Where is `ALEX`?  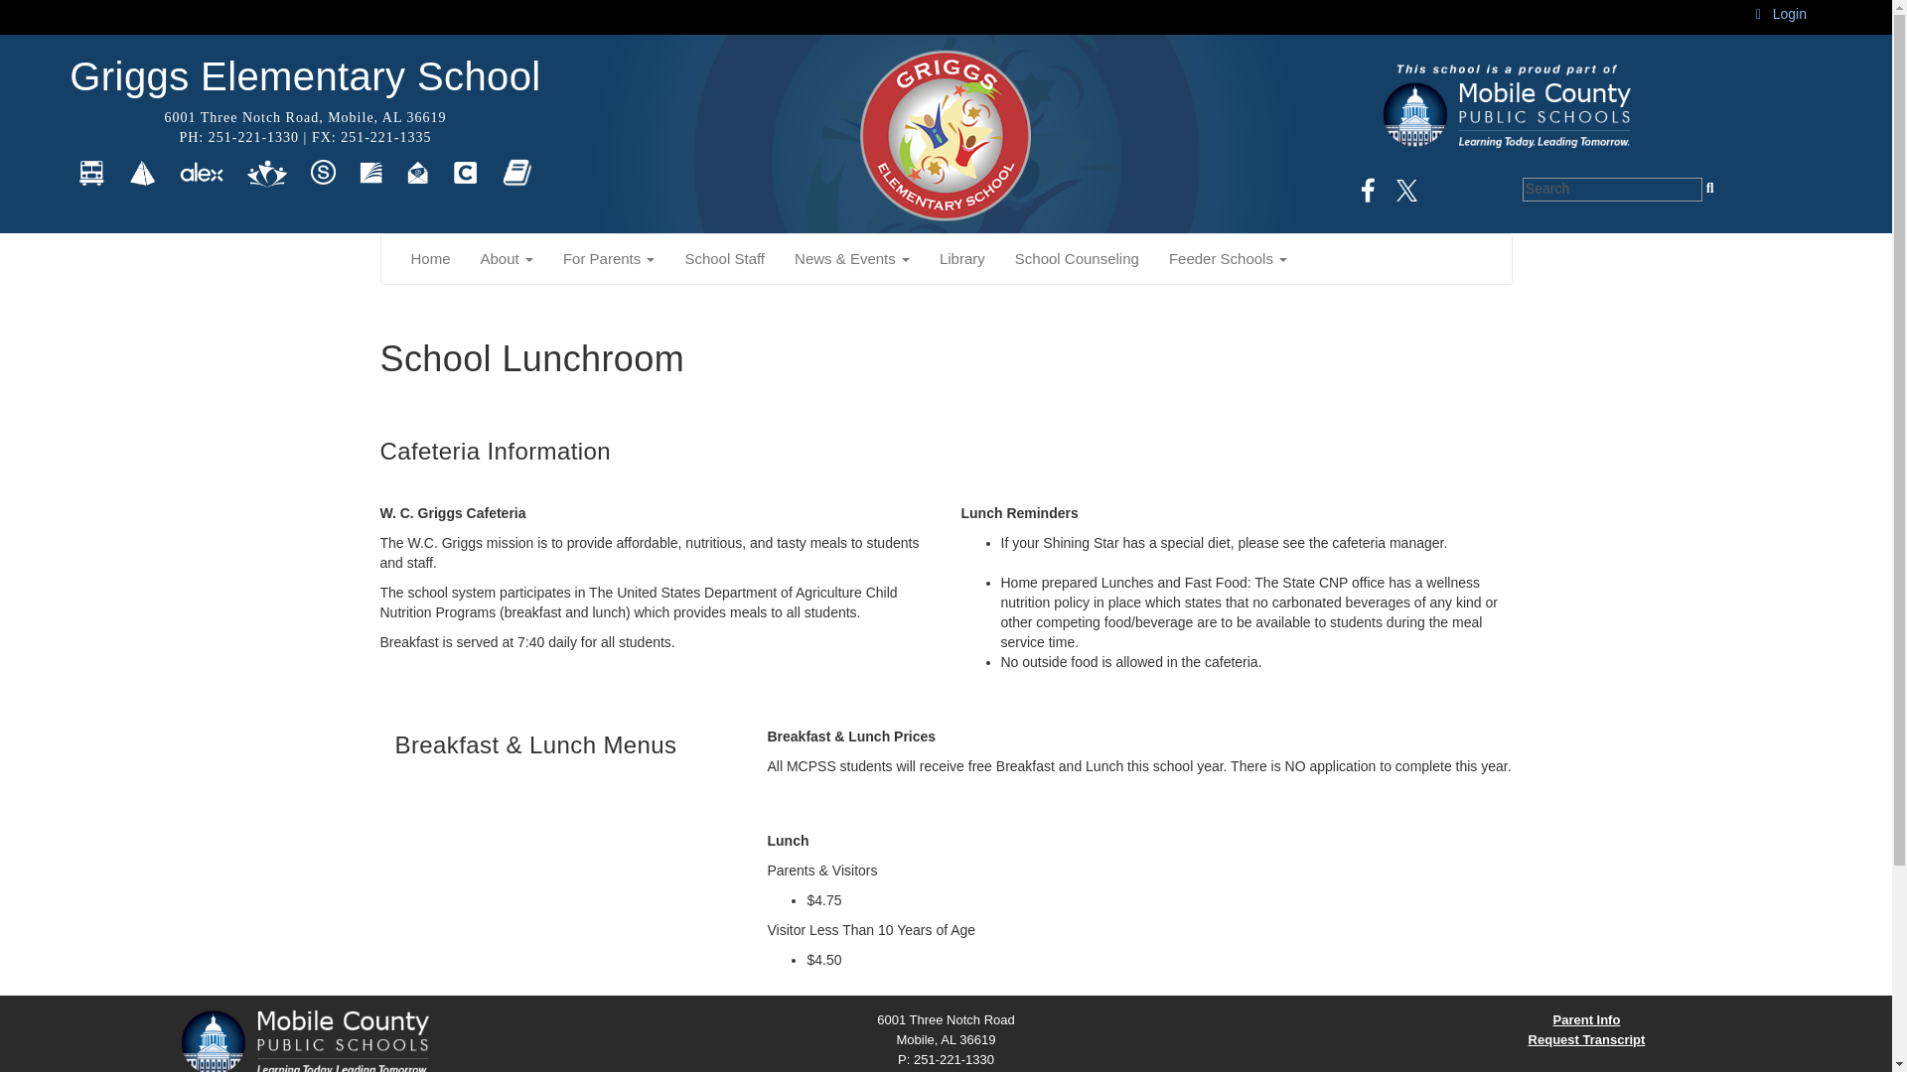 ALEX is located at coordinates (201, 172).